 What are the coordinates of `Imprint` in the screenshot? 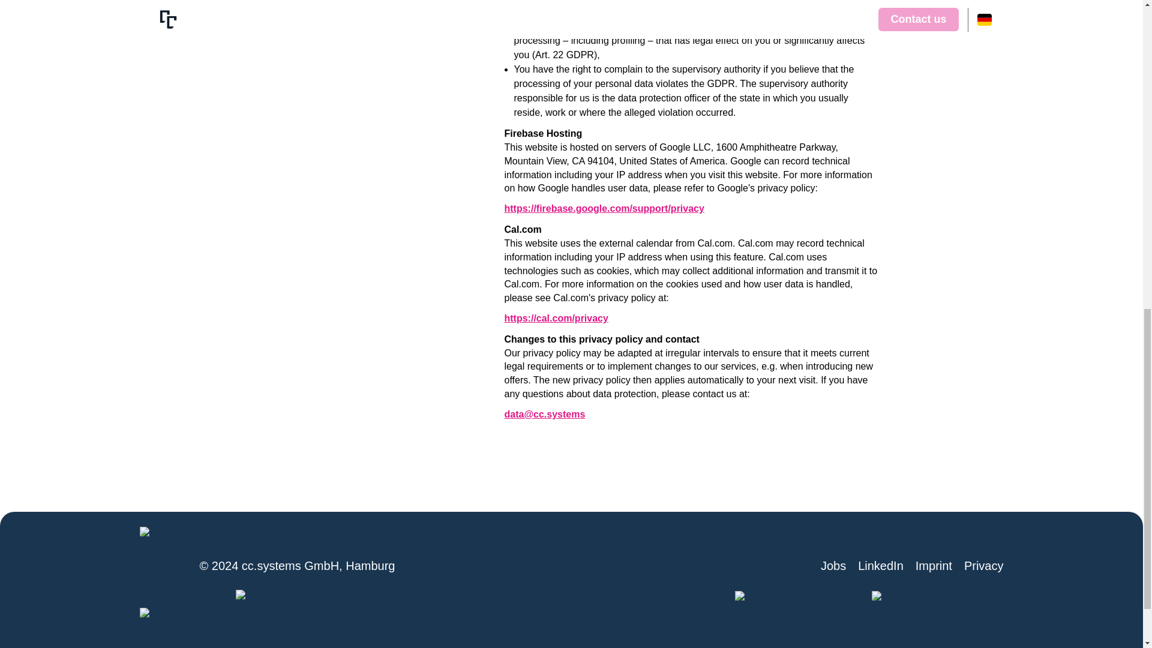 It's located at (934, 565).